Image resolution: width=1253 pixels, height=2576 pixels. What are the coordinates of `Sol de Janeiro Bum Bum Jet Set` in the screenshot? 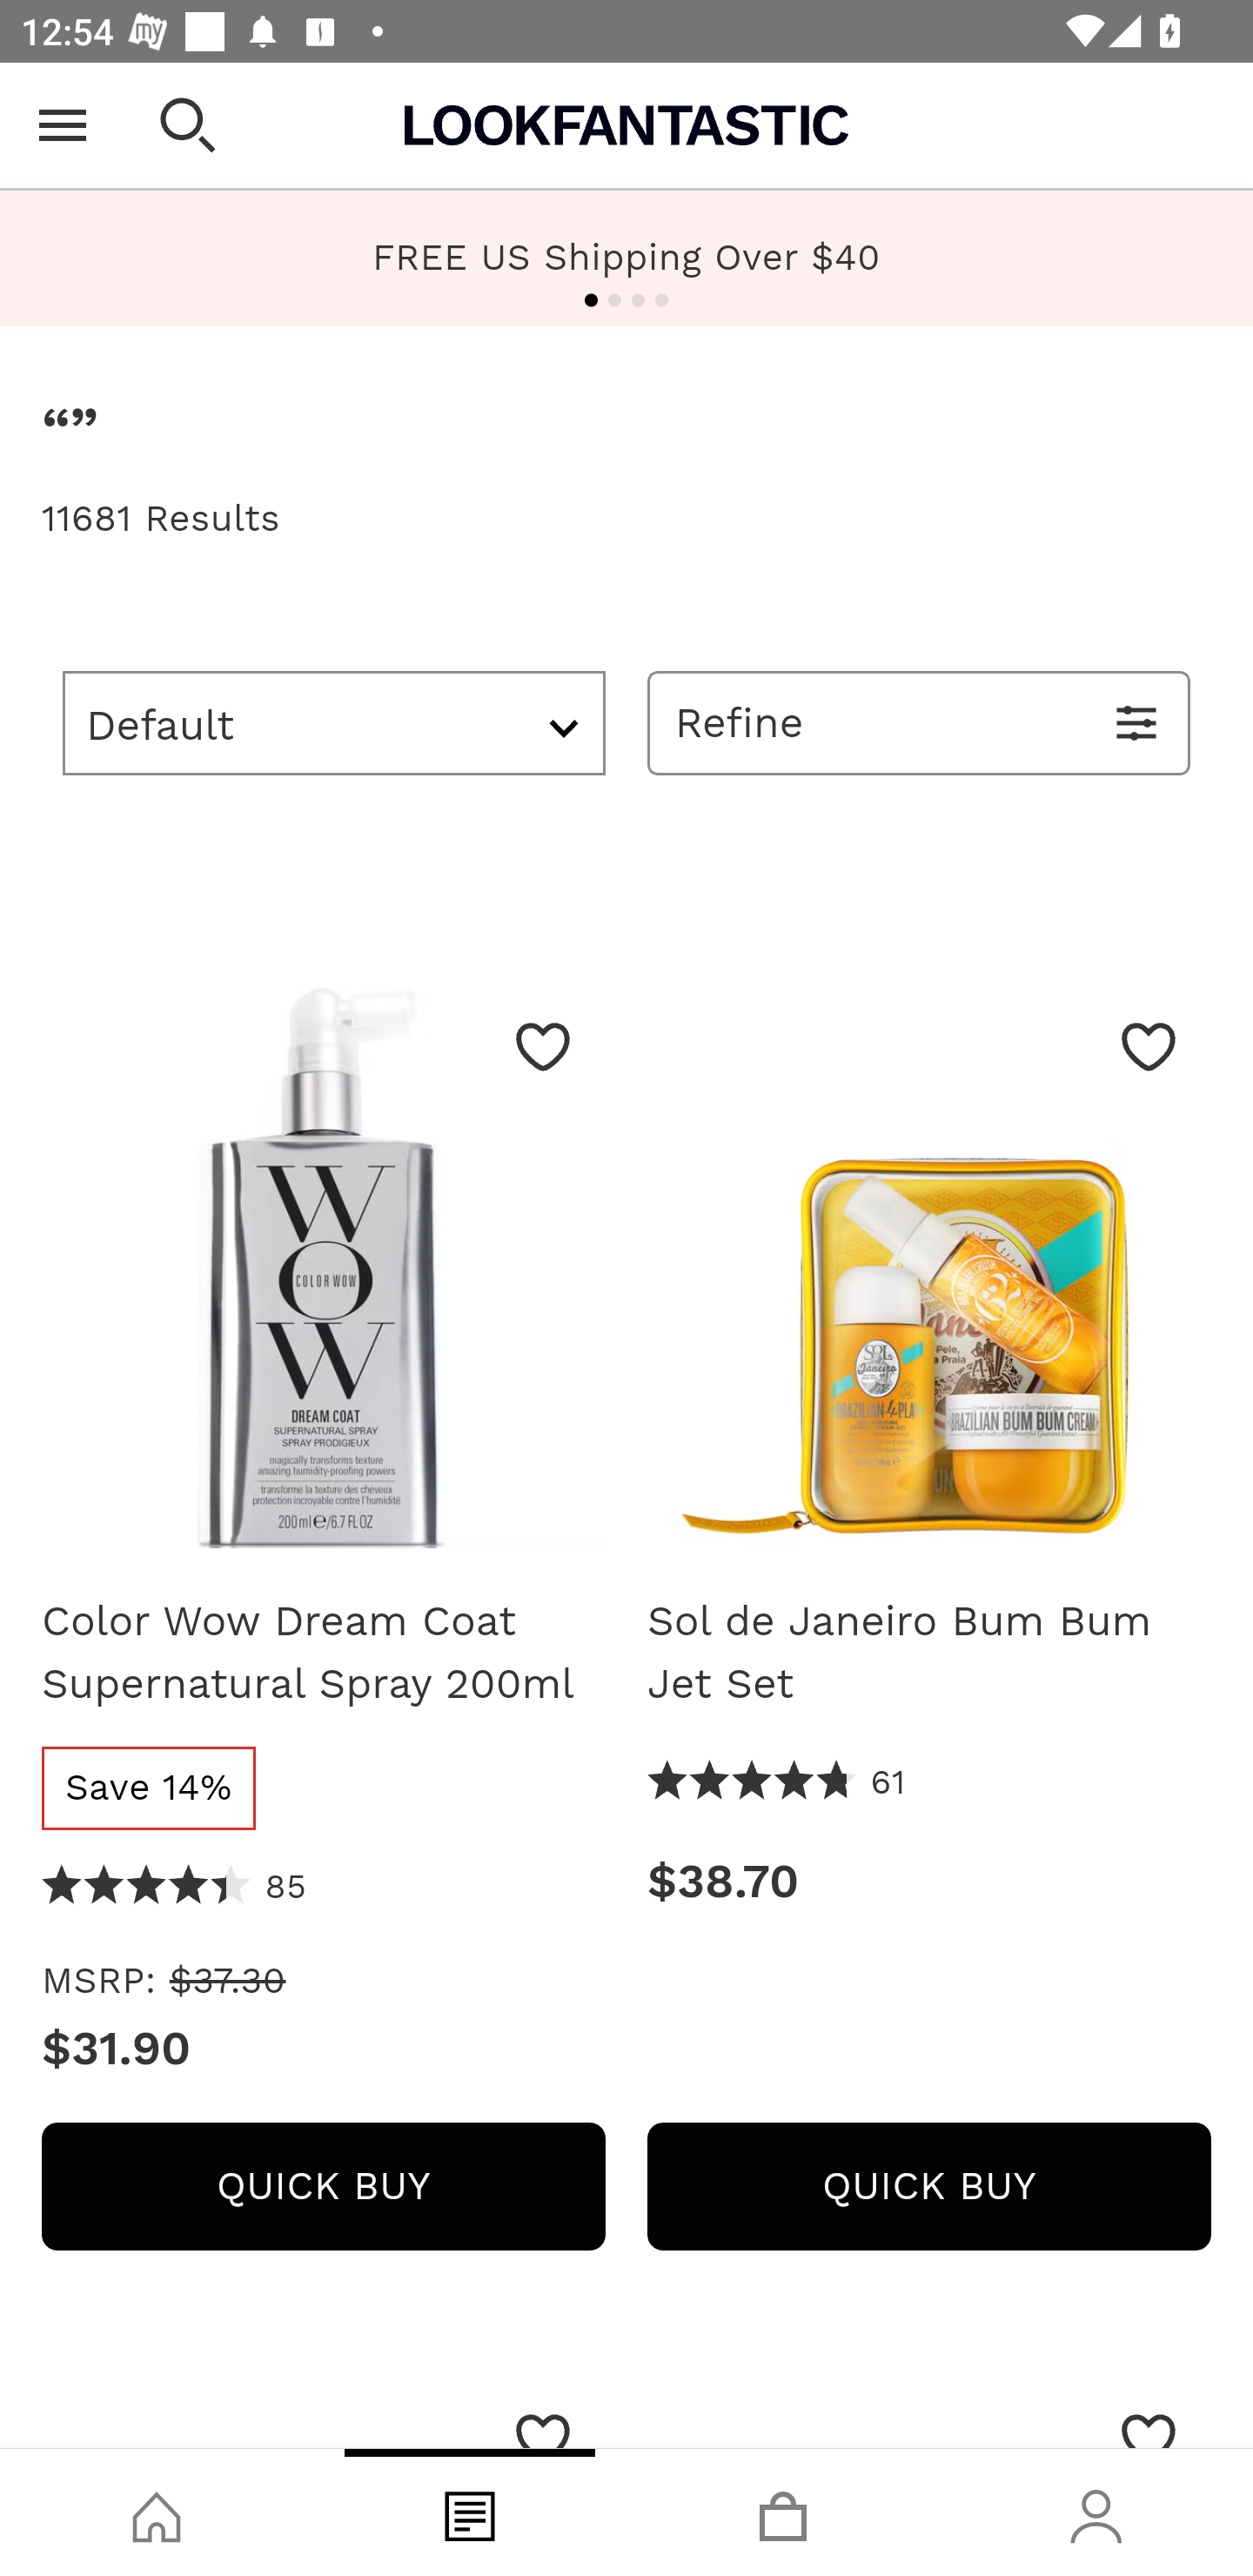 It's located at (929, 1652).